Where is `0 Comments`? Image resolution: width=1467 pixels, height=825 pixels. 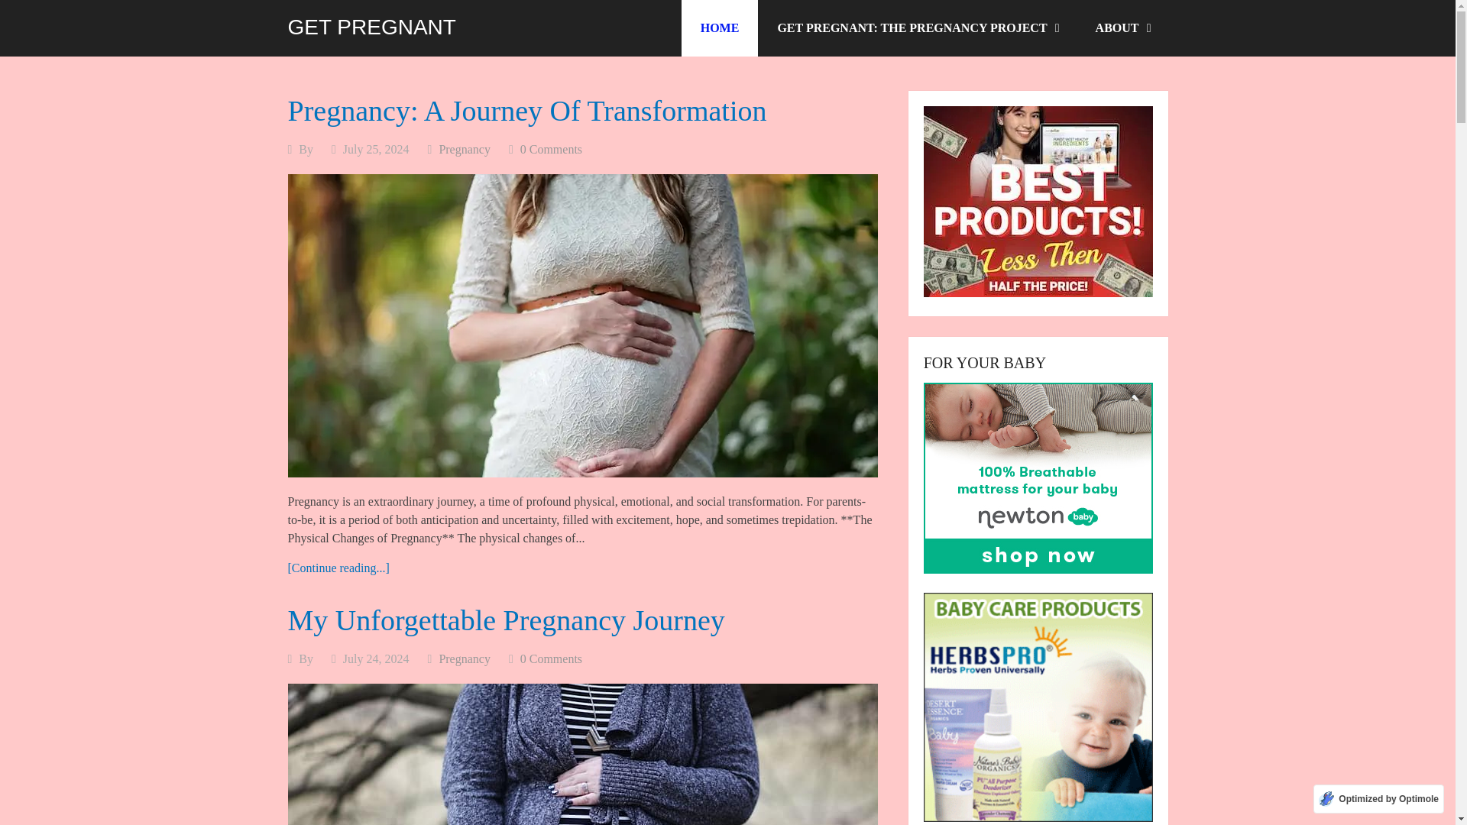
0 Comments is located at coordinates (552, 658).